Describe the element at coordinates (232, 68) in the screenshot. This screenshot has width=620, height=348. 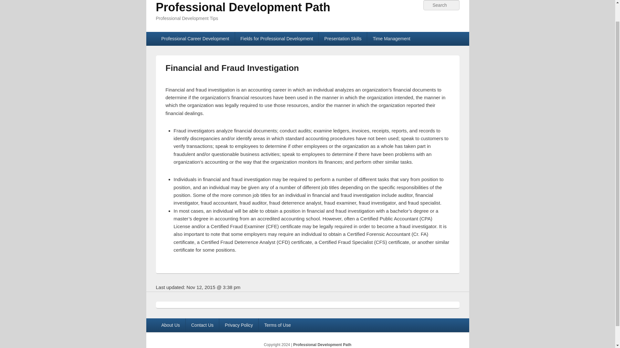
I see `Permalink to Financial and Fraud Investigation` at that location.